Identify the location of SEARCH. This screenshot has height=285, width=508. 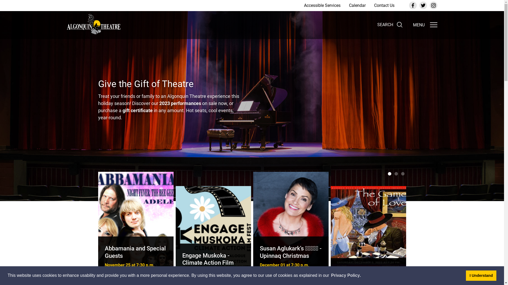
(390, 25).